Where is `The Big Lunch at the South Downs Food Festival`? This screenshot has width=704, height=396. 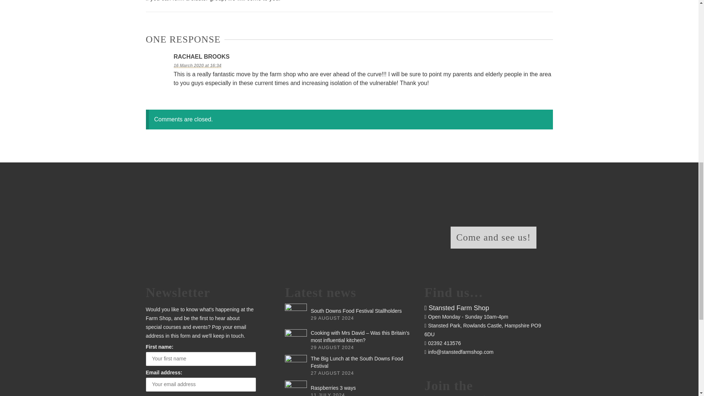 The Big Lunch at the South Downs Food Festival is located at coordinates (296, 366).